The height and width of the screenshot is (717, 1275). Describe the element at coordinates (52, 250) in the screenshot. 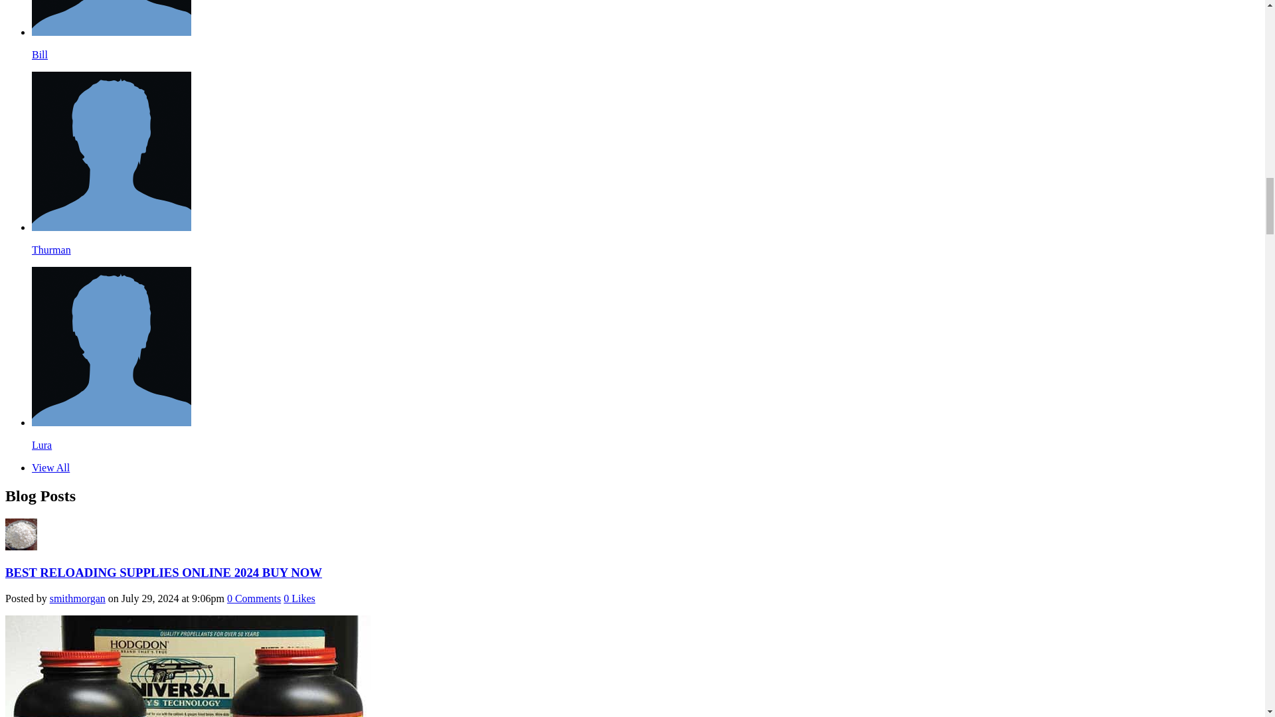

I see `Thurman` at that location.